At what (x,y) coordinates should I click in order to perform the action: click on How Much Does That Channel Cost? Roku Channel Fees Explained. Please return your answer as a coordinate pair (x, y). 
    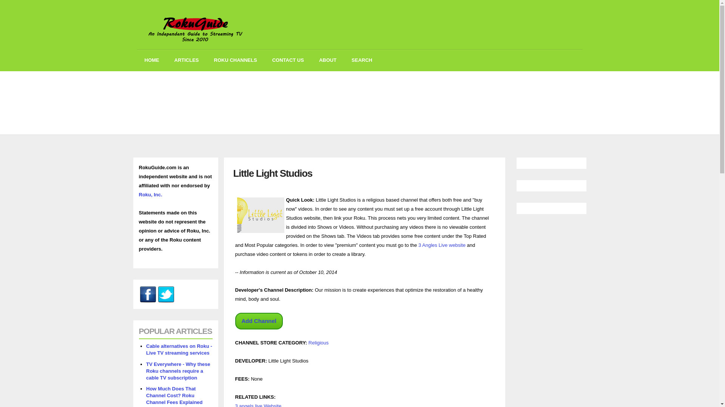
    Looking at the image, I should click on (174, 395).